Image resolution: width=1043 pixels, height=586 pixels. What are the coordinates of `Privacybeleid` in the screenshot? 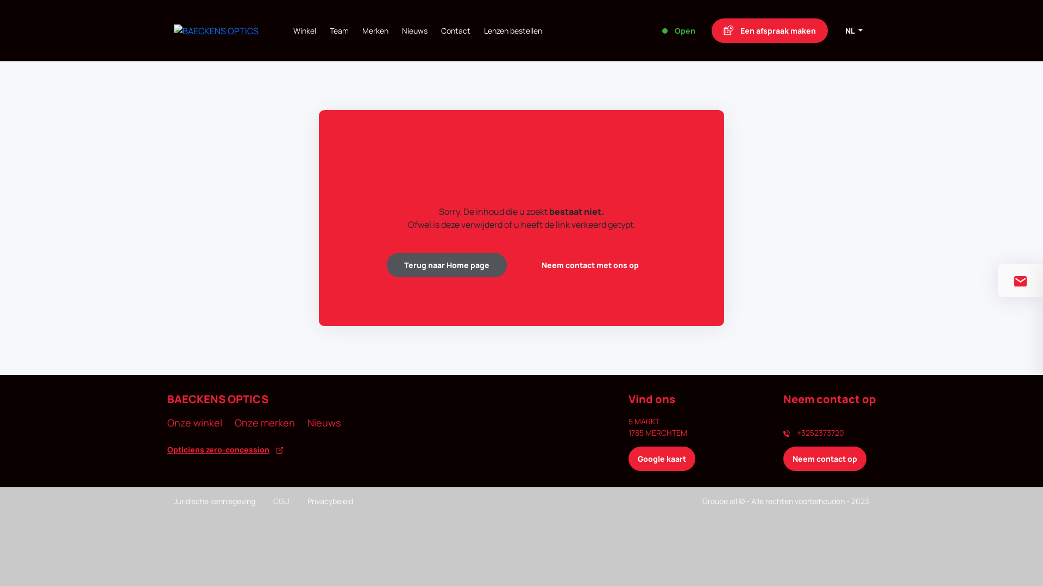 It's located at (330, 501).